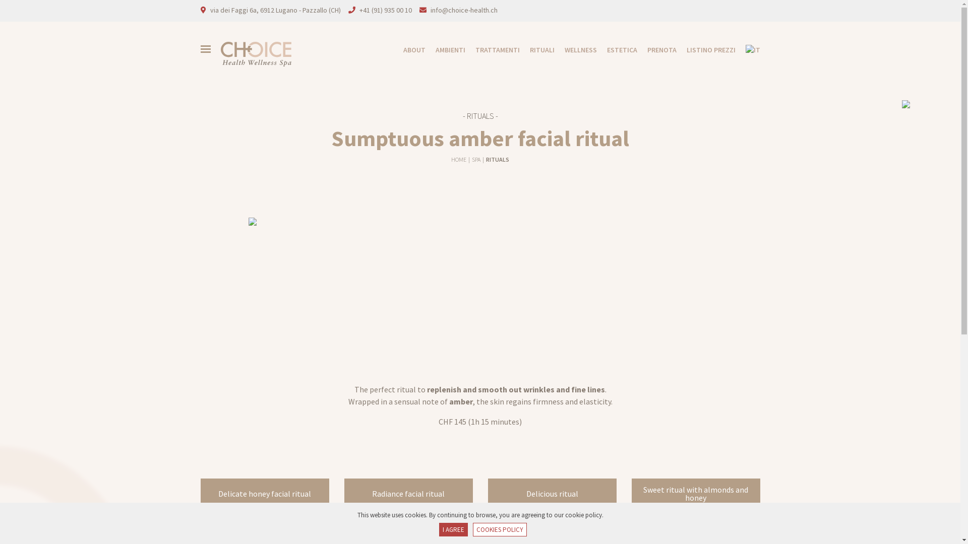 This screenshot has width=968, height=544. What do you see at coordinates (553, 494) in the screenshot?
I see `Delicious ritual` at bounding box center [553, 494].